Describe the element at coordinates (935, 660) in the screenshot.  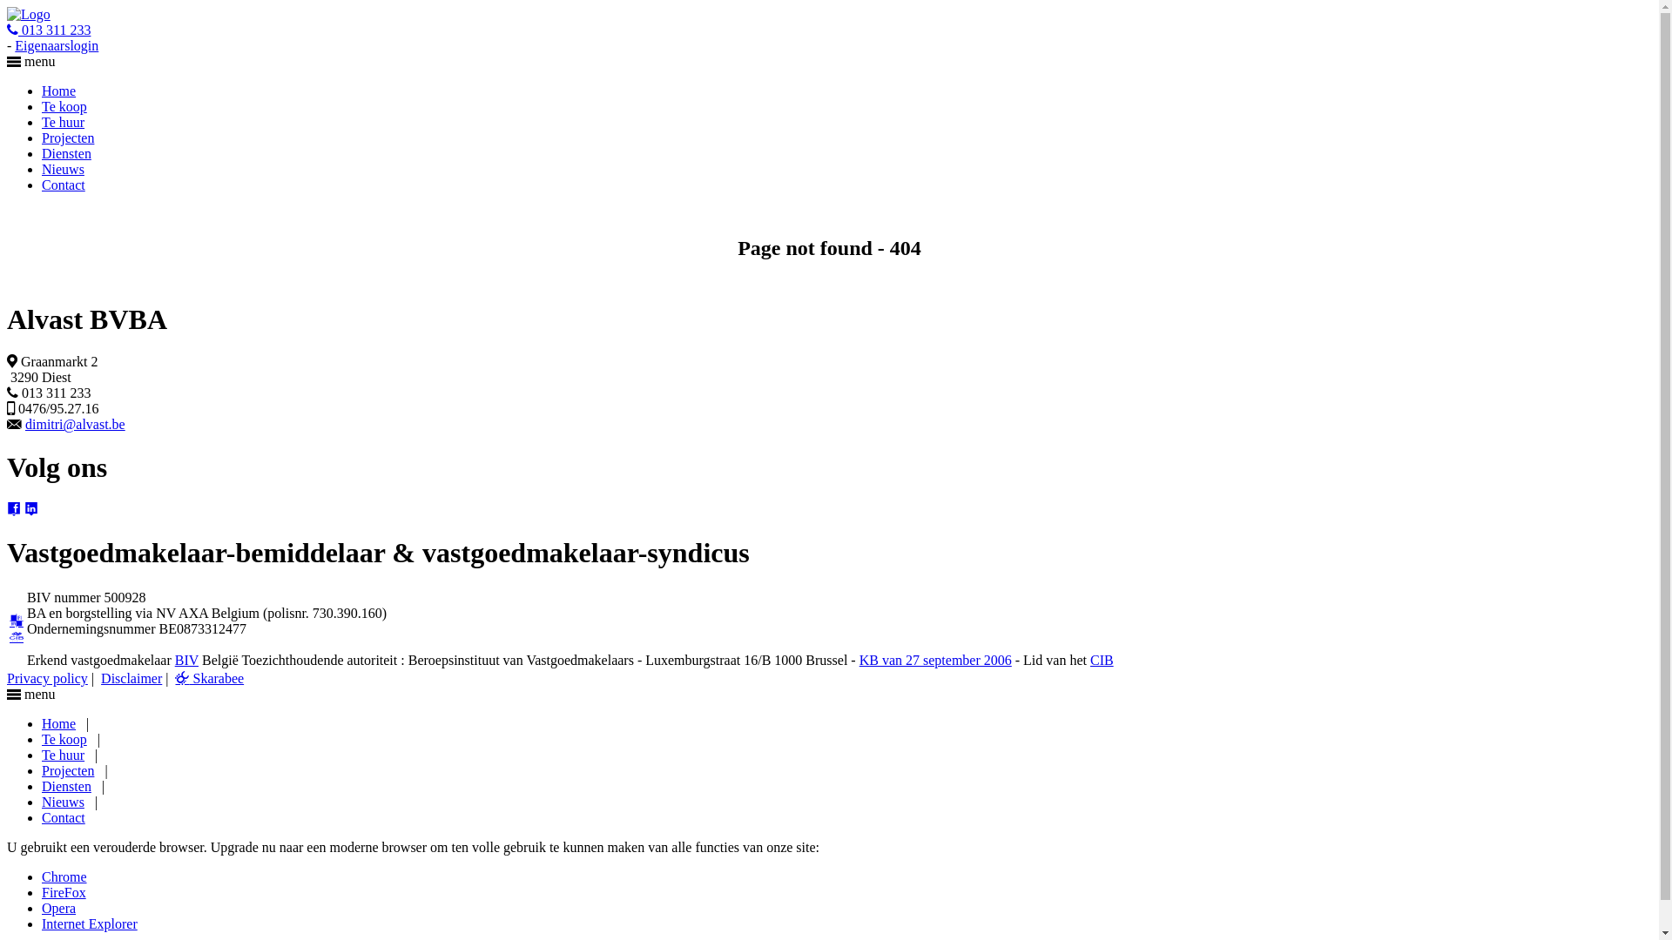
I see `KB van 27 september 2006` at that location.